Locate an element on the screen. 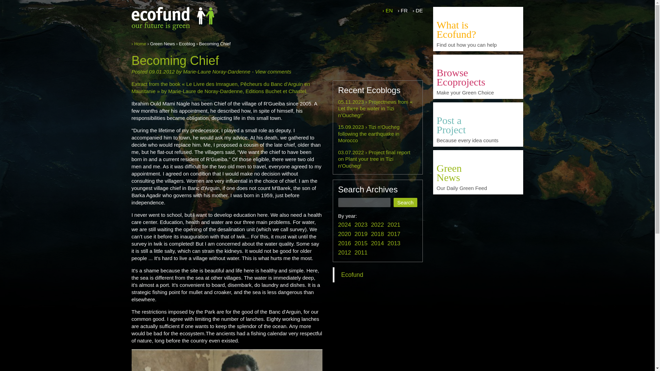 The width and height of the screenshot is (660, 371). 2024 is located at coordinates (344, 225).